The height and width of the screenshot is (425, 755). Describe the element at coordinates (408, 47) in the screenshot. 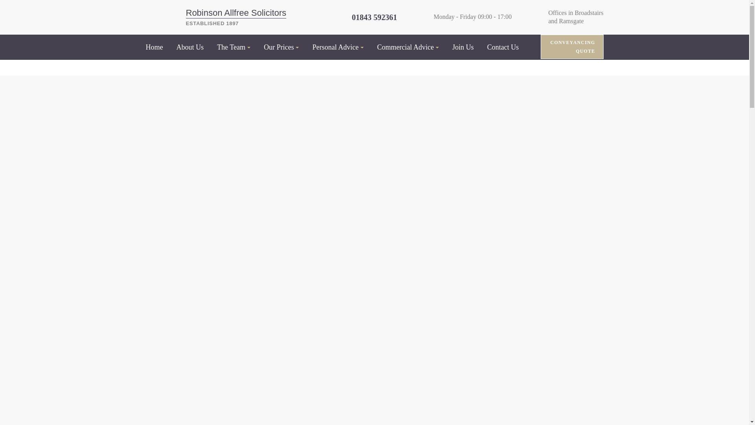

I see `Commercial Advice` at that location.